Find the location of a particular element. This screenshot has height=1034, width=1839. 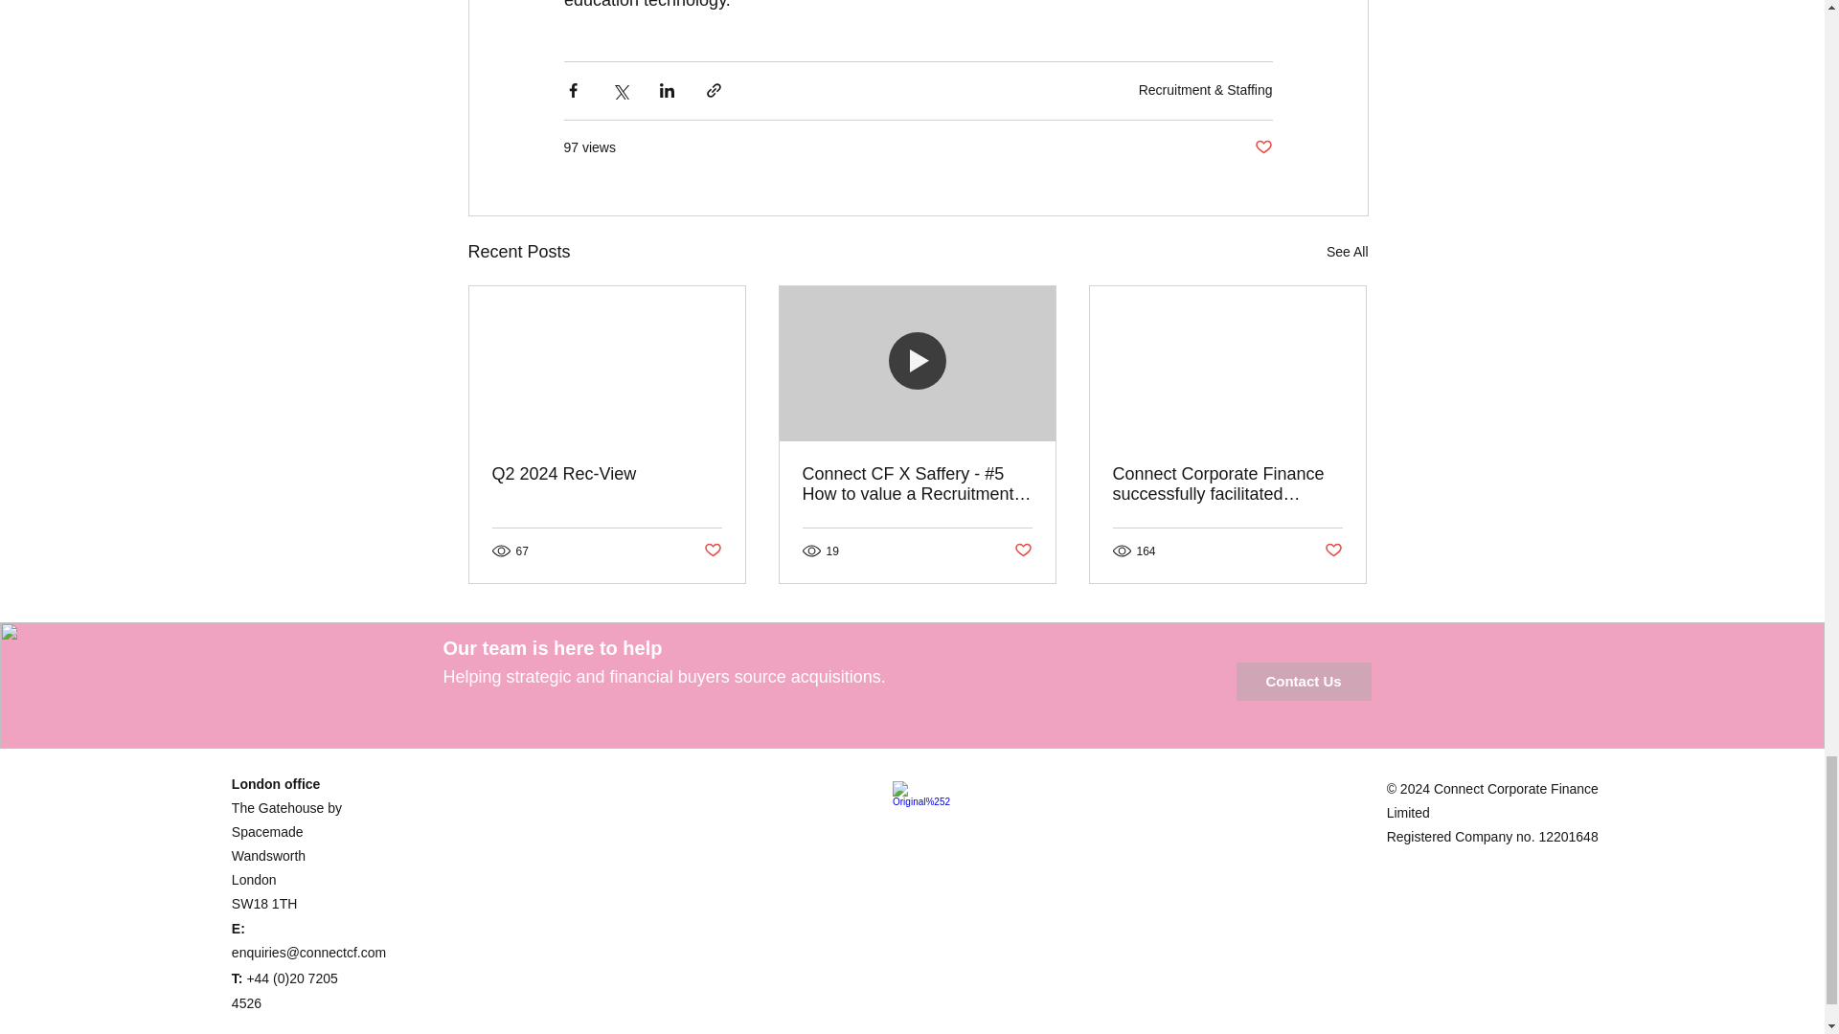

Q2 2024 Rec-View is located at coordinates (607, 474).